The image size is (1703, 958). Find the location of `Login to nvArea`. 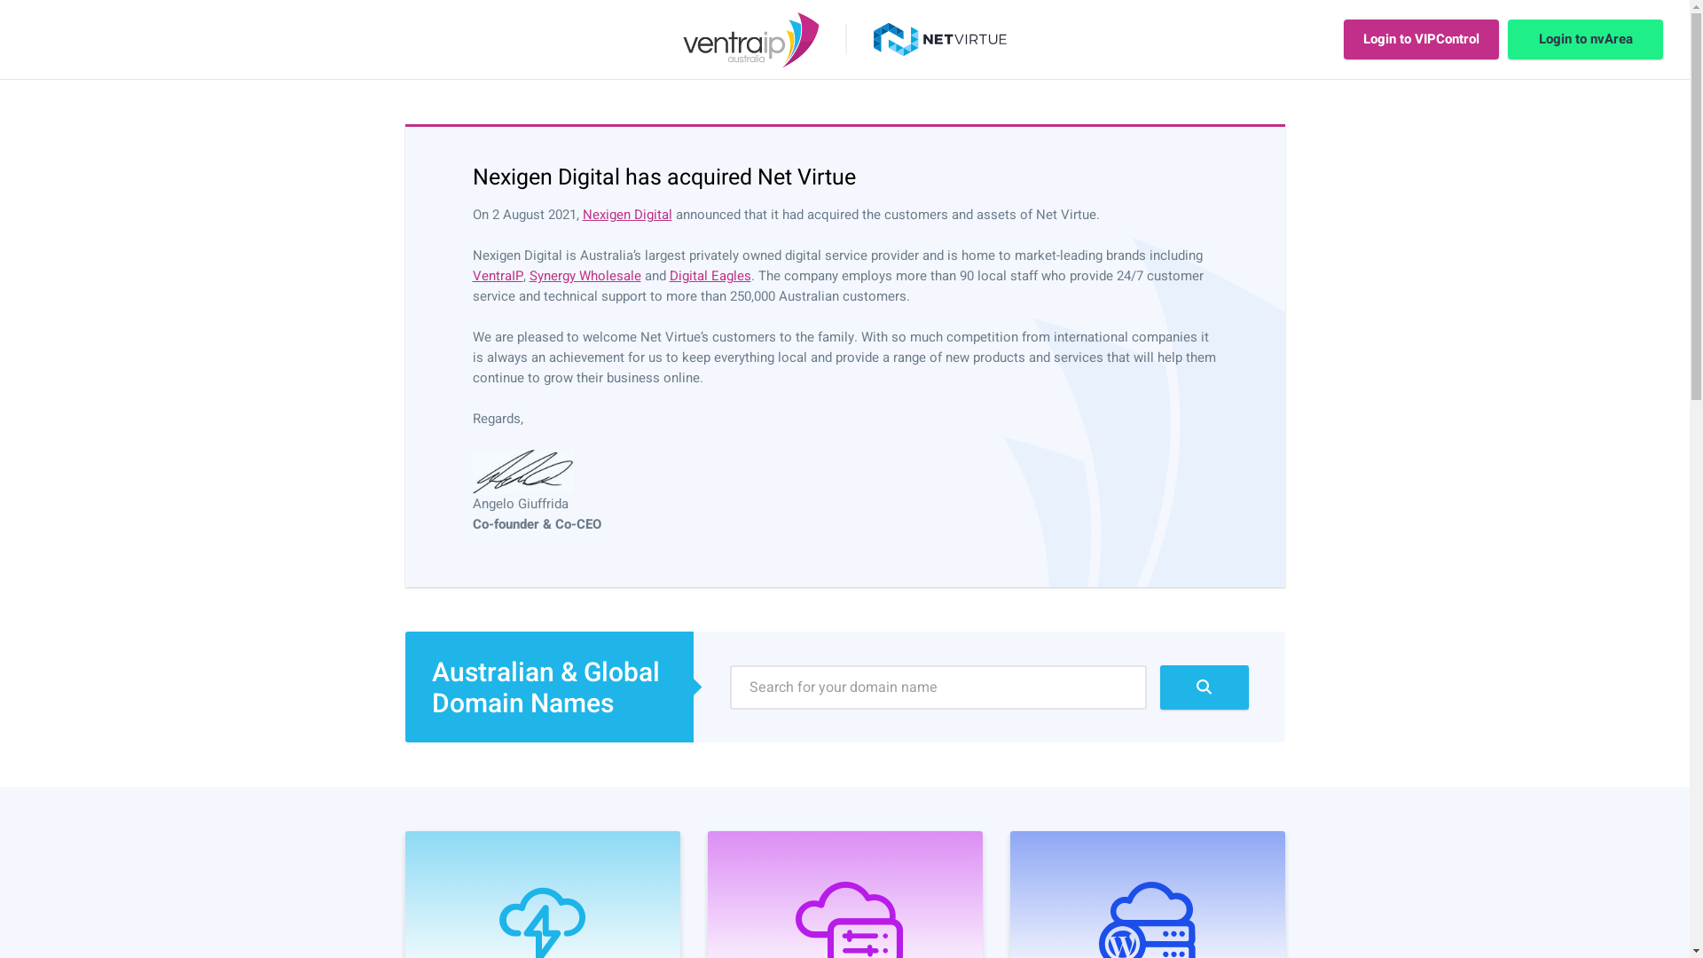

Login to nvArea is located at coordinates (1586, 39).